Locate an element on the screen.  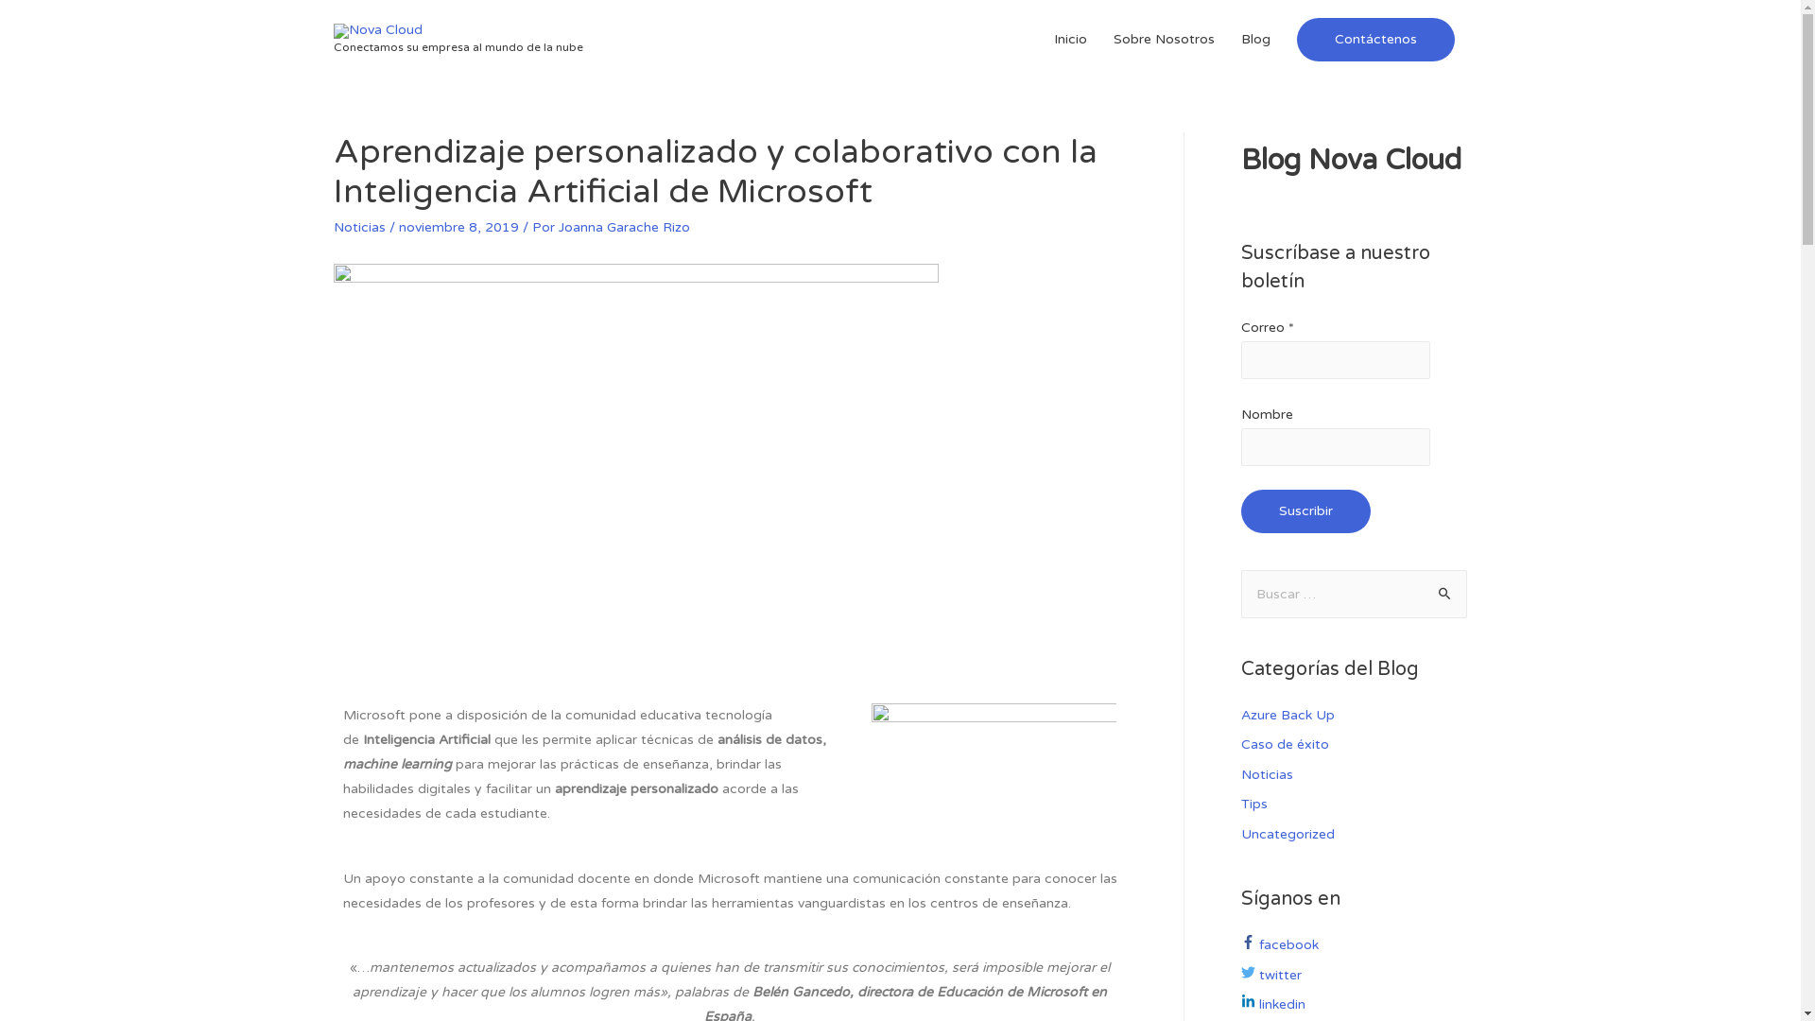
facebook is located at coordinates (1279, 945).